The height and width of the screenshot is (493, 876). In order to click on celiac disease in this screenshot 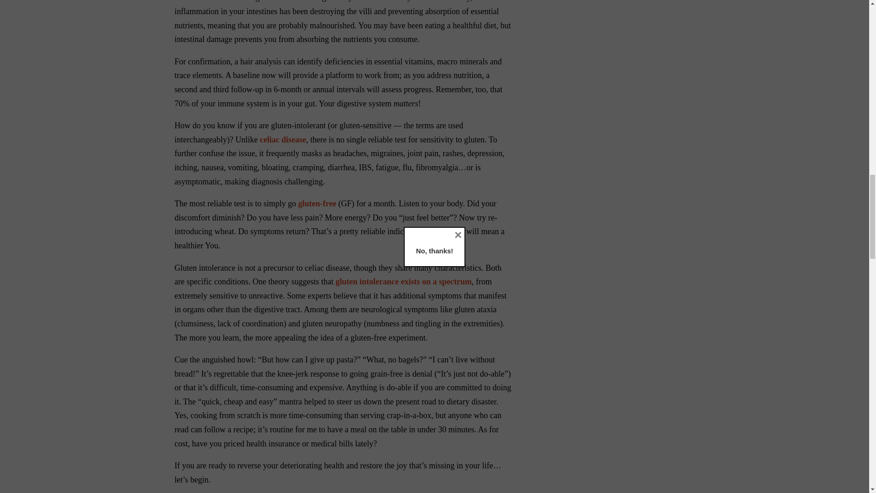, I will do `click(282, 140)`.